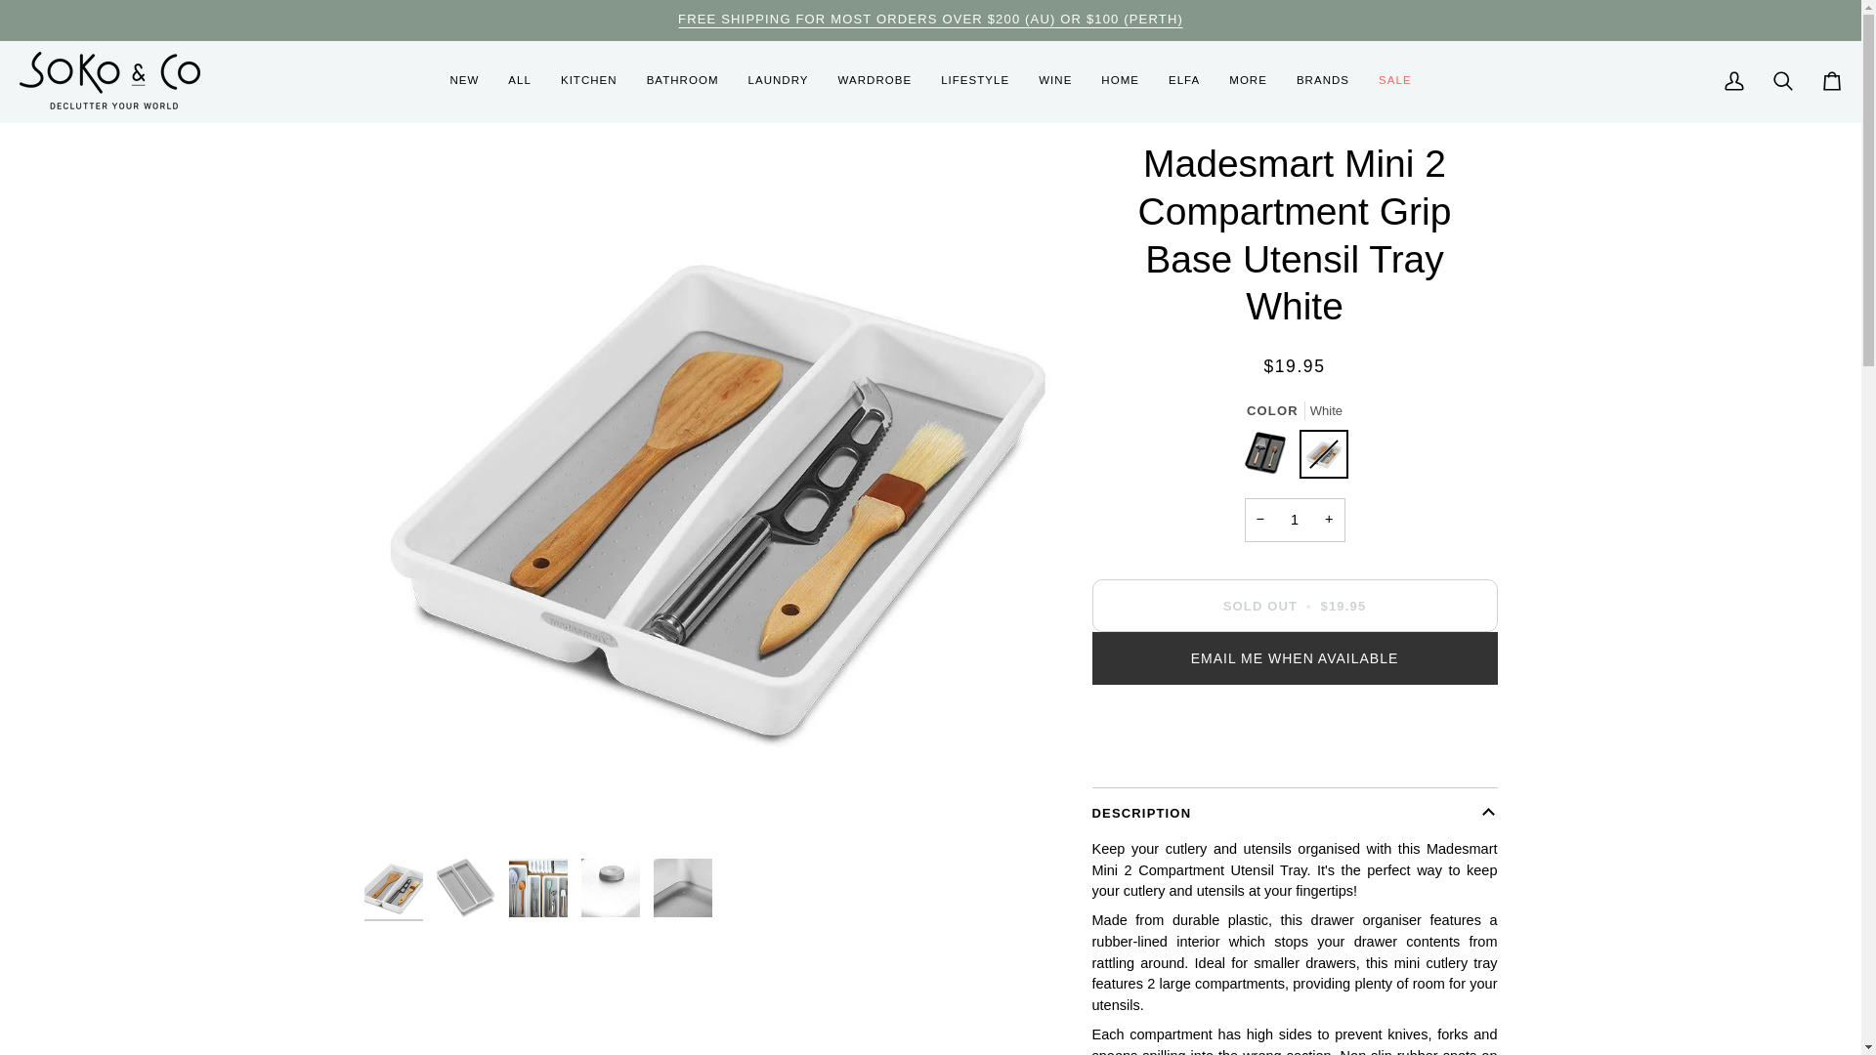  Describe the element at coordinates (1324, 459) in the screenshot. I see `White` at that location.